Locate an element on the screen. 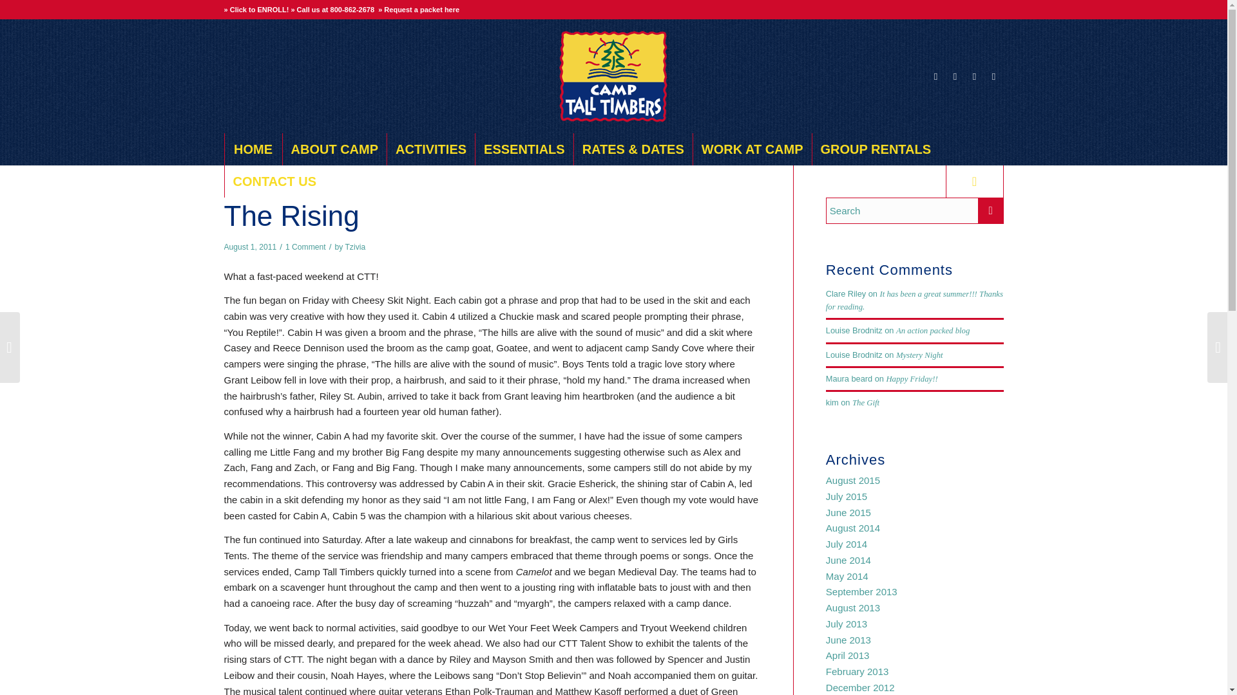  Twitter is located at coordinates (955, 76).